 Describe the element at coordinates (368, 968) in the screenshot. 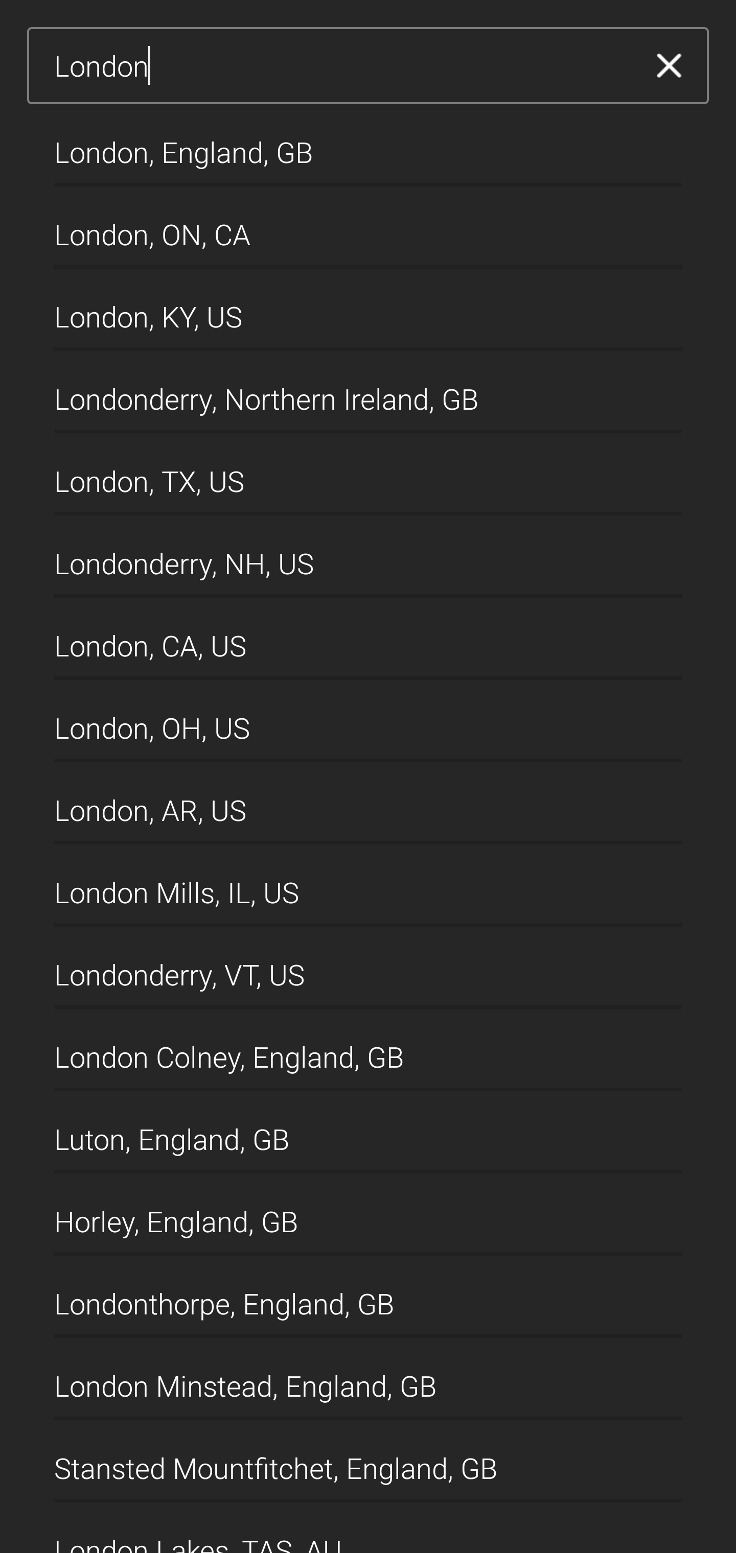

I see `Londonderry, VT, US` at that location.